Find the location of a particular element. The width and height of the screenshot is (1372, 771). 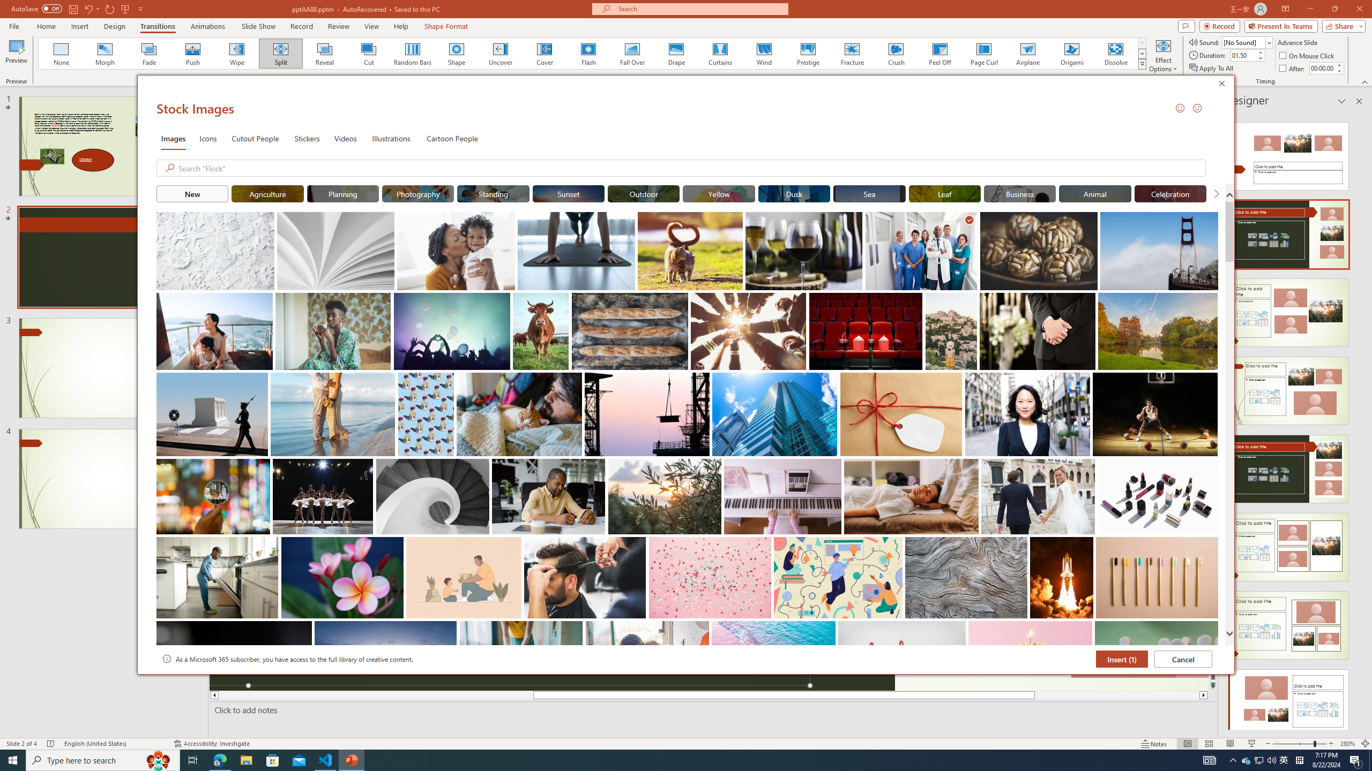

Running applications is located at coordinates (660, 760).